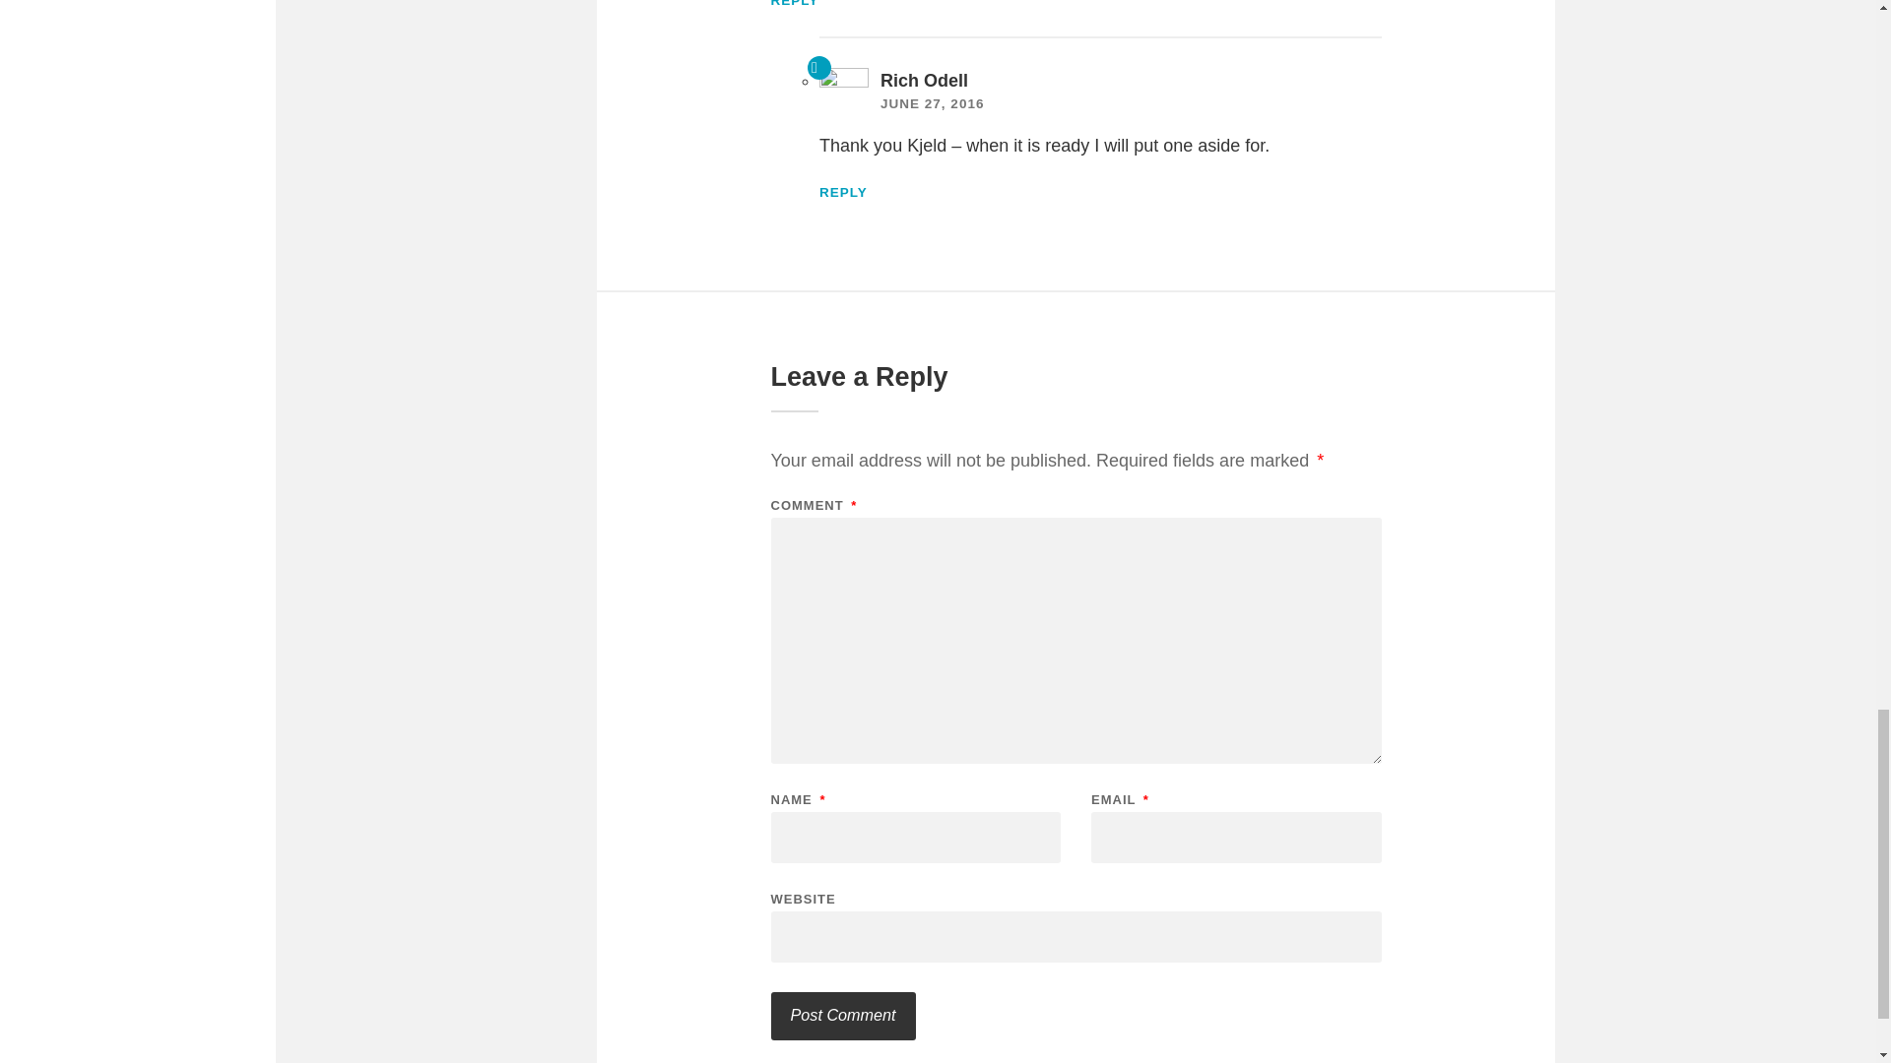  I want to click on Post Comment, so click(842, 1016).